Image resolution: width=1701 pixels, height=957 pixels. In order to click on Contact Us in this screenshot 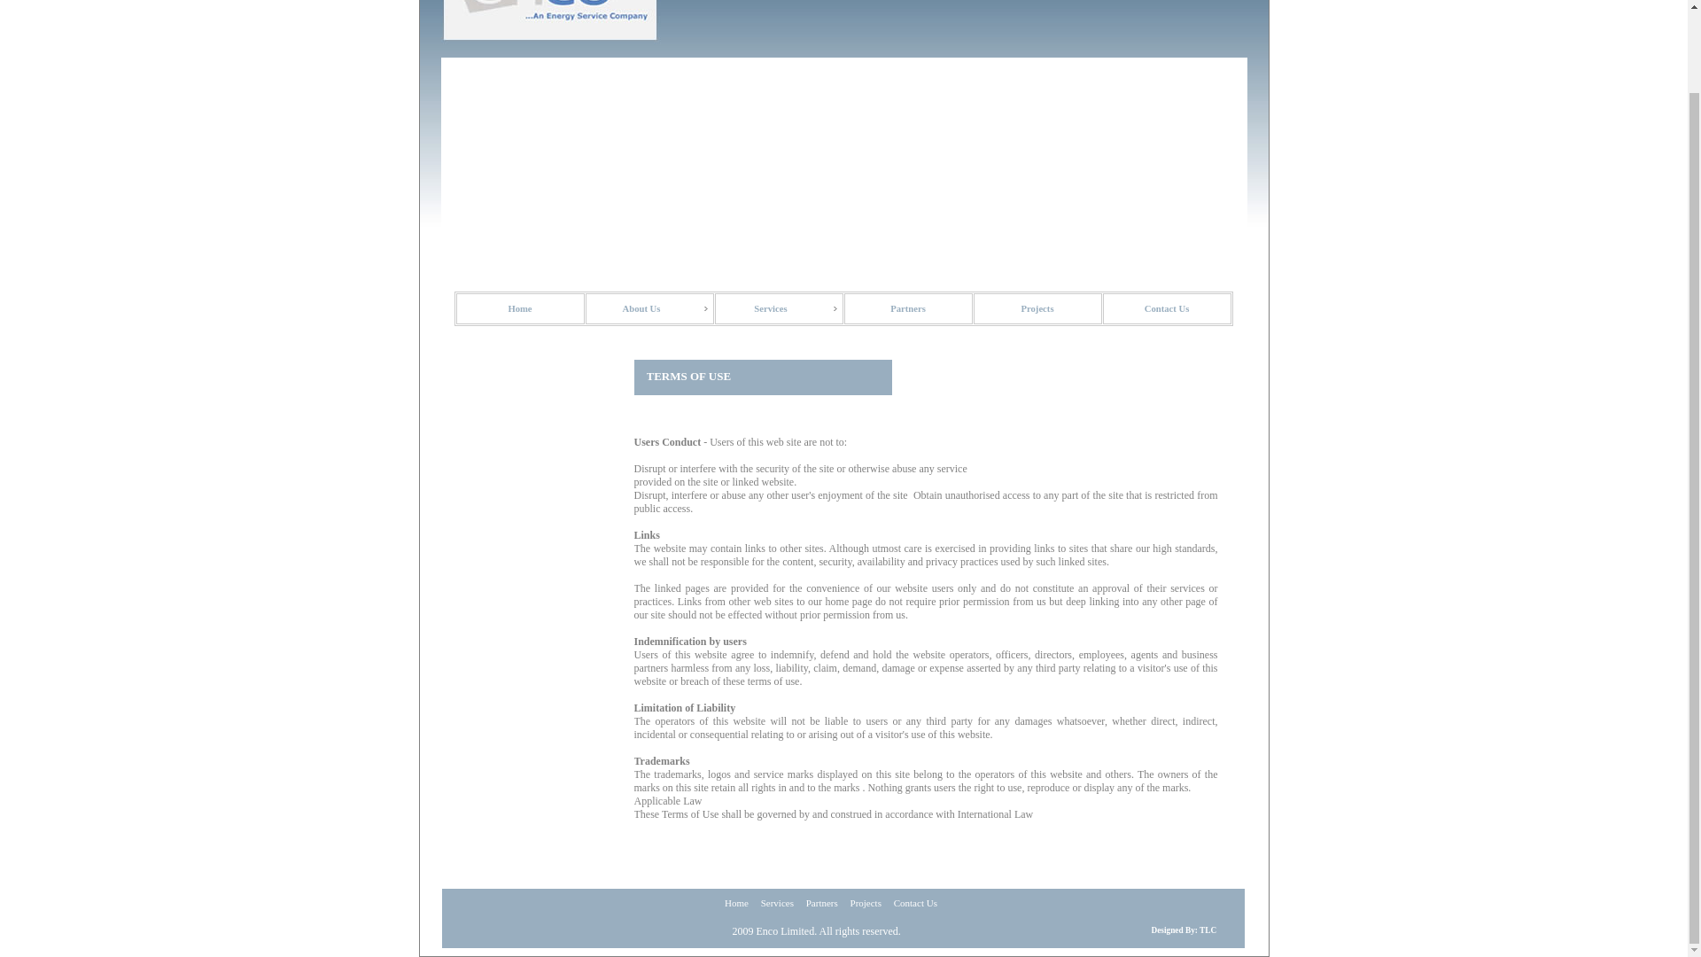, I will do `click(915, 902)`.